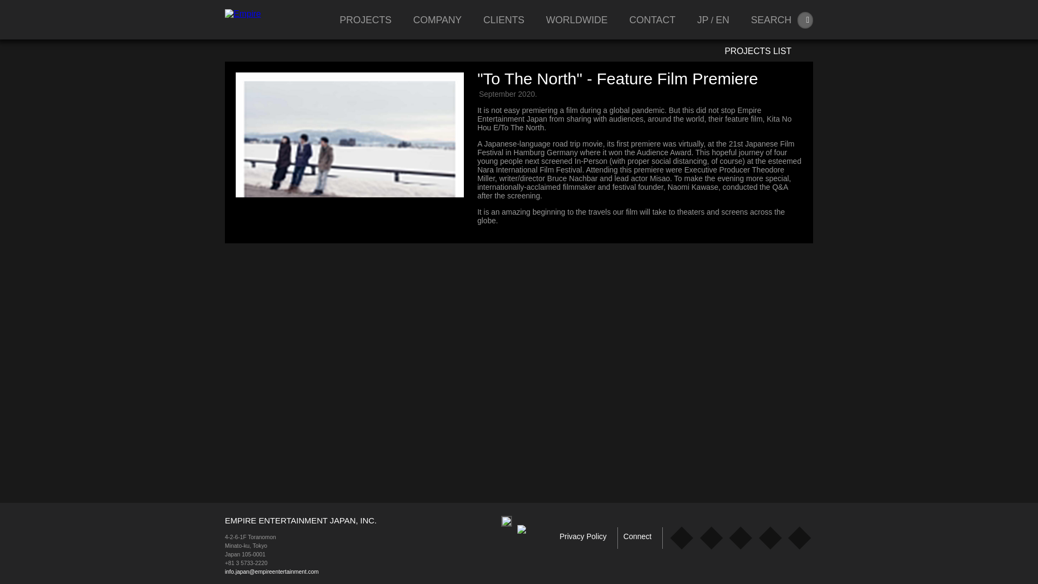 Image resolution: width=1038 pixels, height=584 pixels. I want to click on SEARCH, so click(771, 20).